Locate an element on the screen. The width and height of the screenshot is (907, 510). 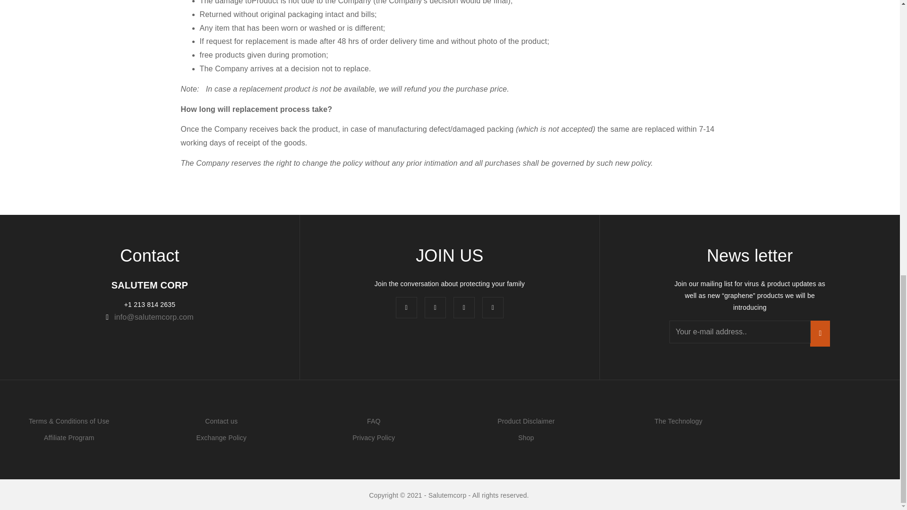
facebook is located at coordinates (406, 307).